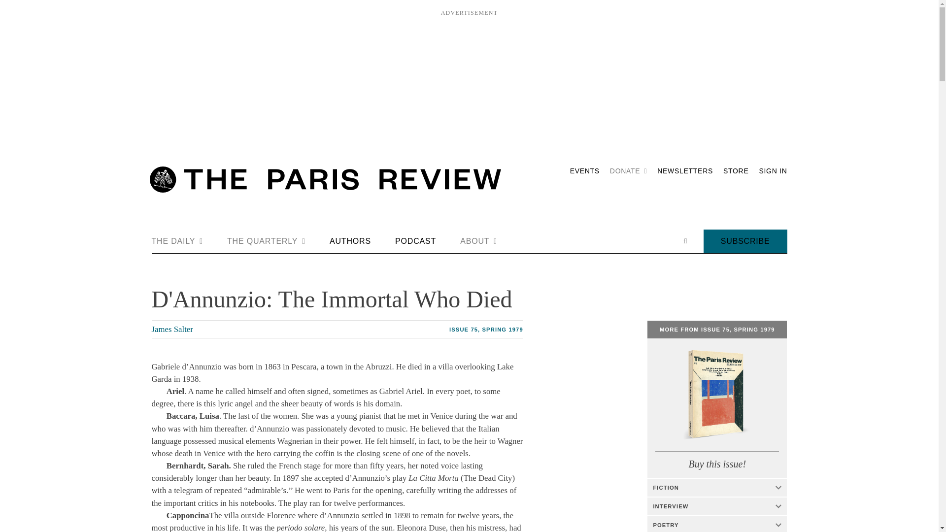 Image resolution: width=946 pixels, height=532 pixels. What do you see at coordinates (685, 241) in the screenshot?
I see `Open search` at bounding box center [685, 241].